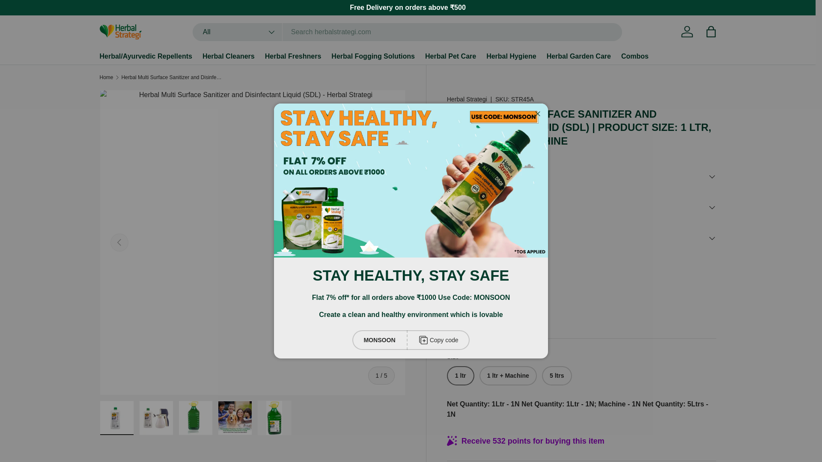 This screenshot has height=462, width=822. Describe the element at coordinates (467, 99) in the screenshot. I see `Herbal Strategi` at that location.